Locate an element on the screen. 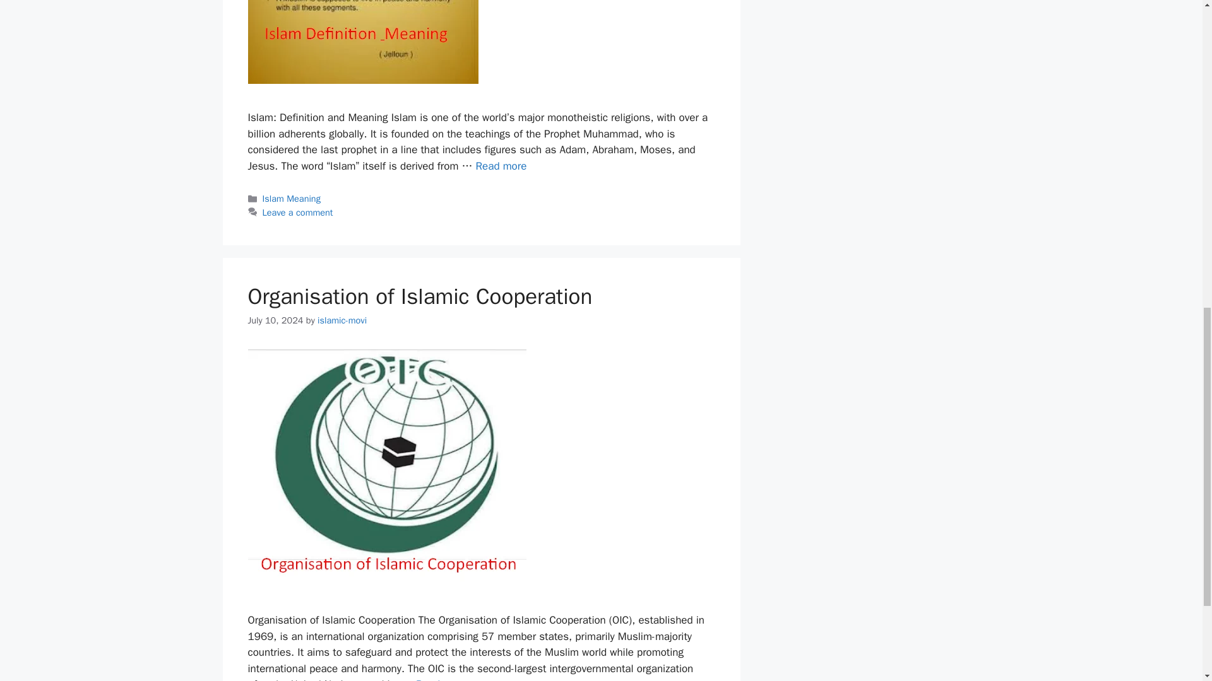  Islam Meaning is located at coordinates (292, 198).